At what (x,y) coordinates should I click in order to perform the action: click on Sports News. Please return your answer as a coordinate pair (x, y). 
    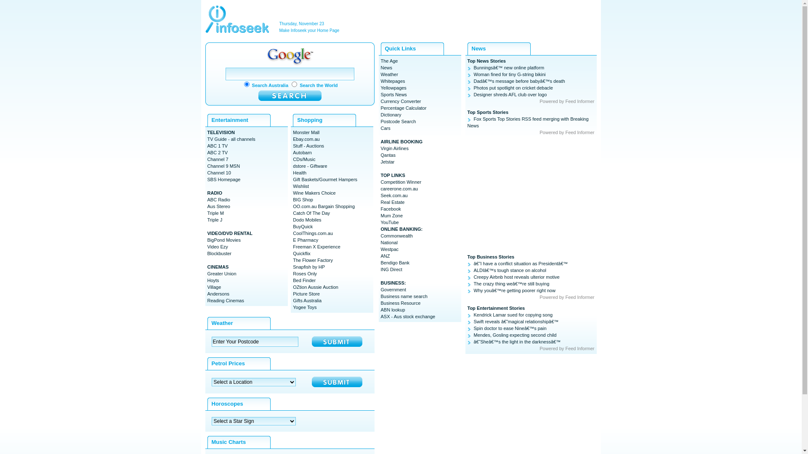
    Looking at the image, I should click on (393, 95).